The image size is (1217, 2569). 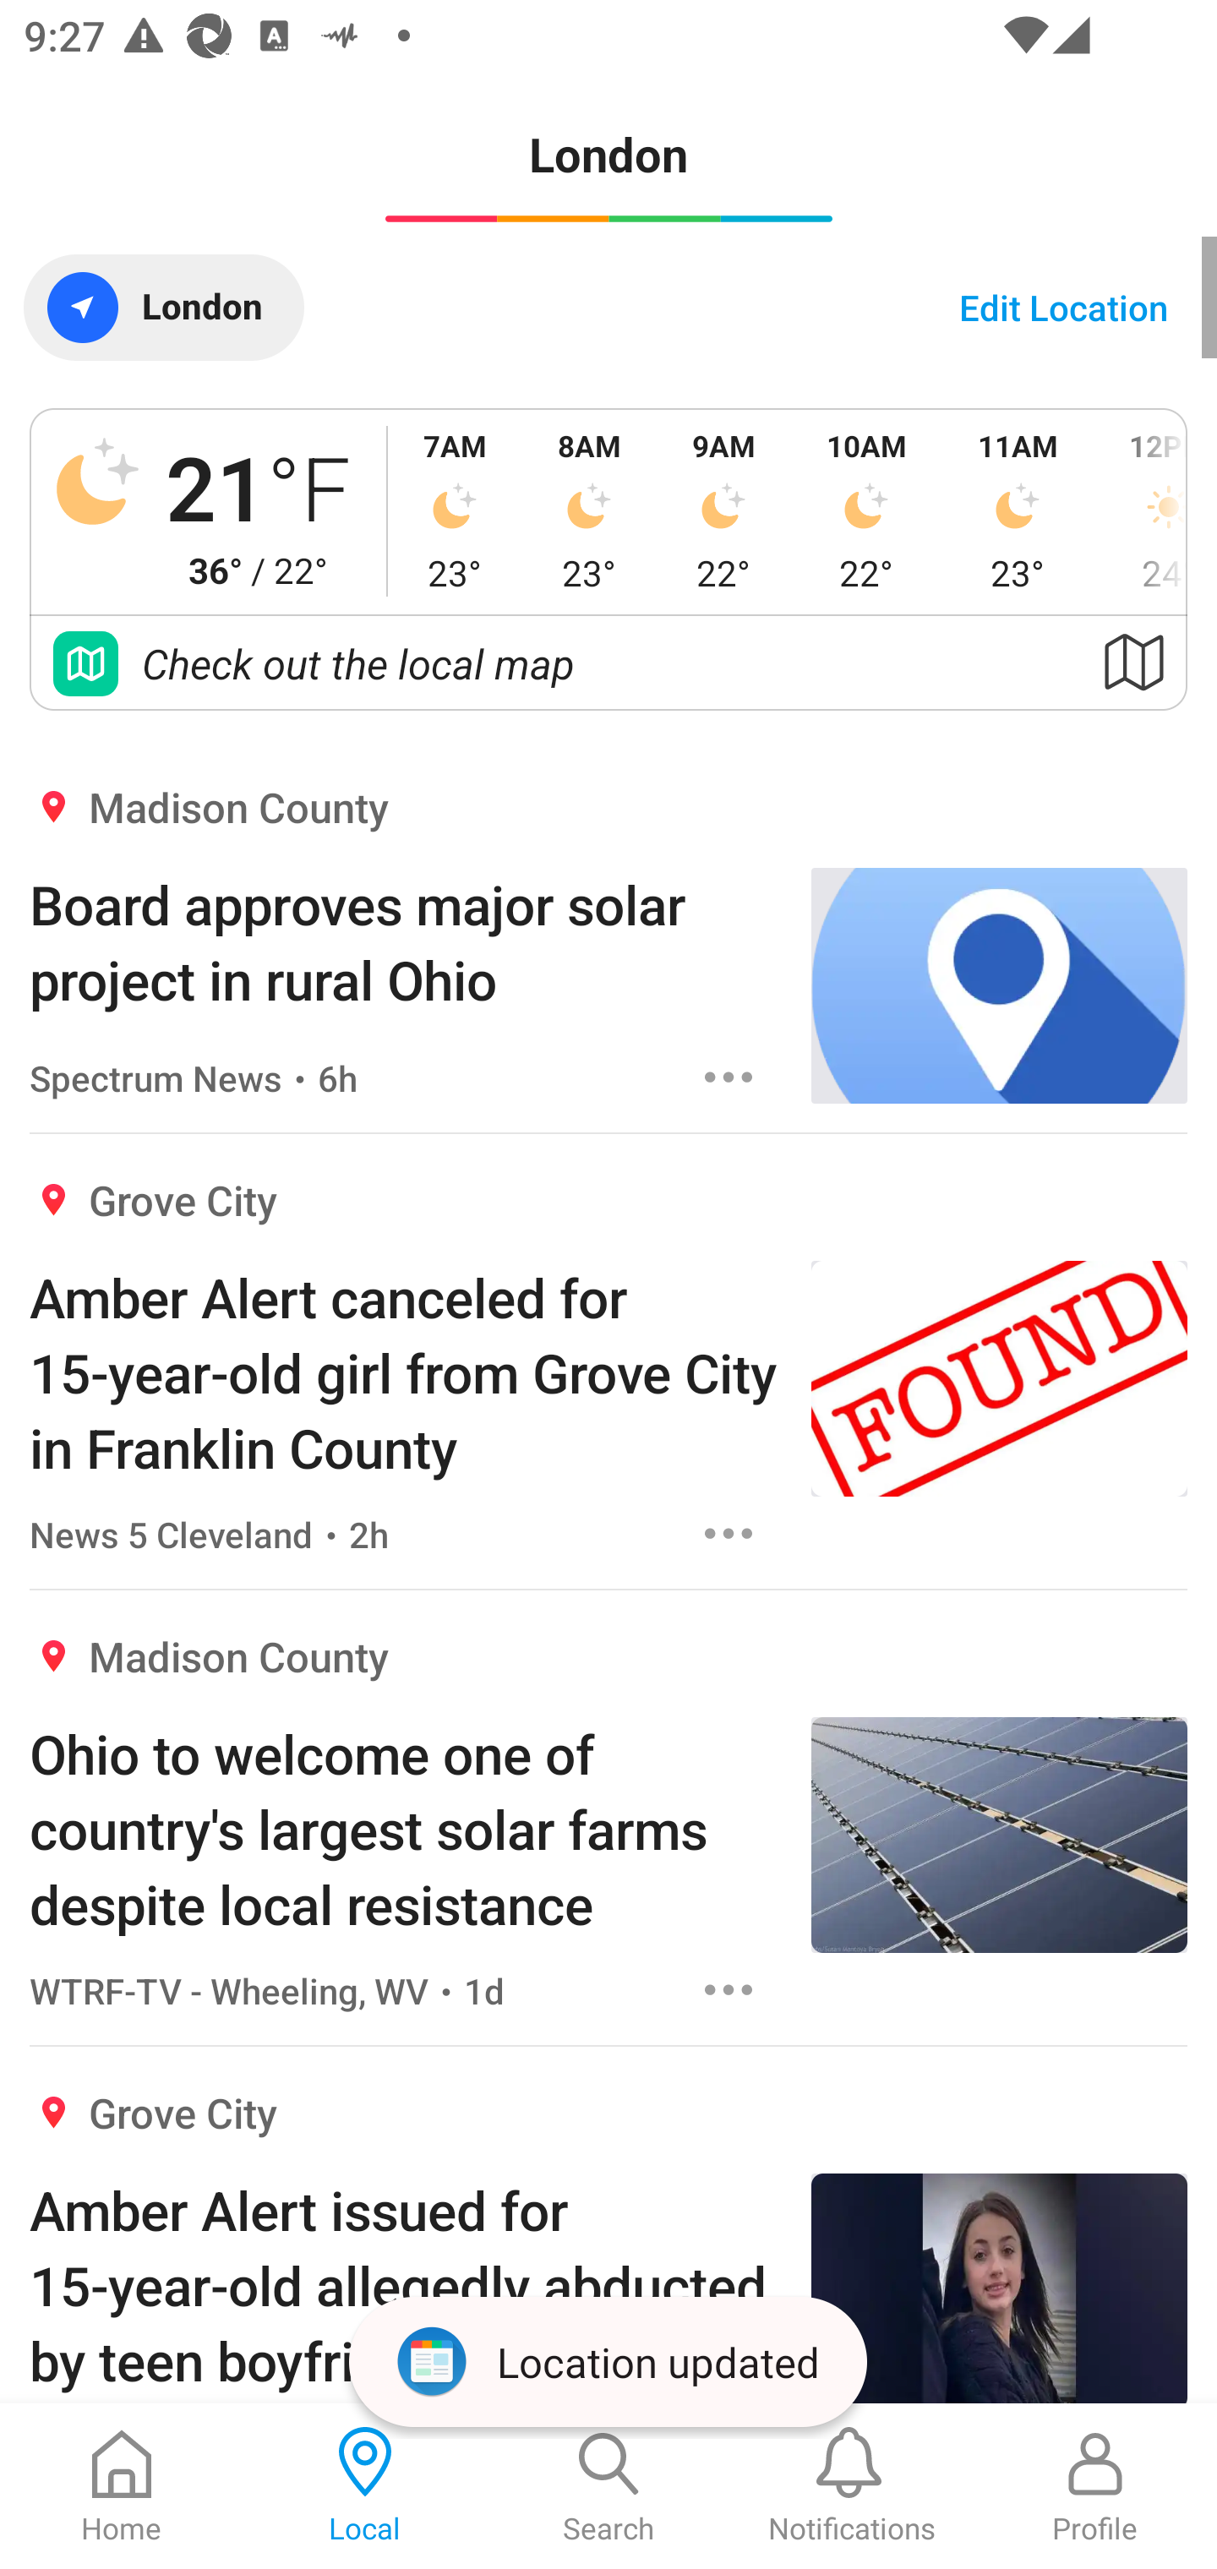 I want to click on 7AM 23°, so click(x=455, y=510).